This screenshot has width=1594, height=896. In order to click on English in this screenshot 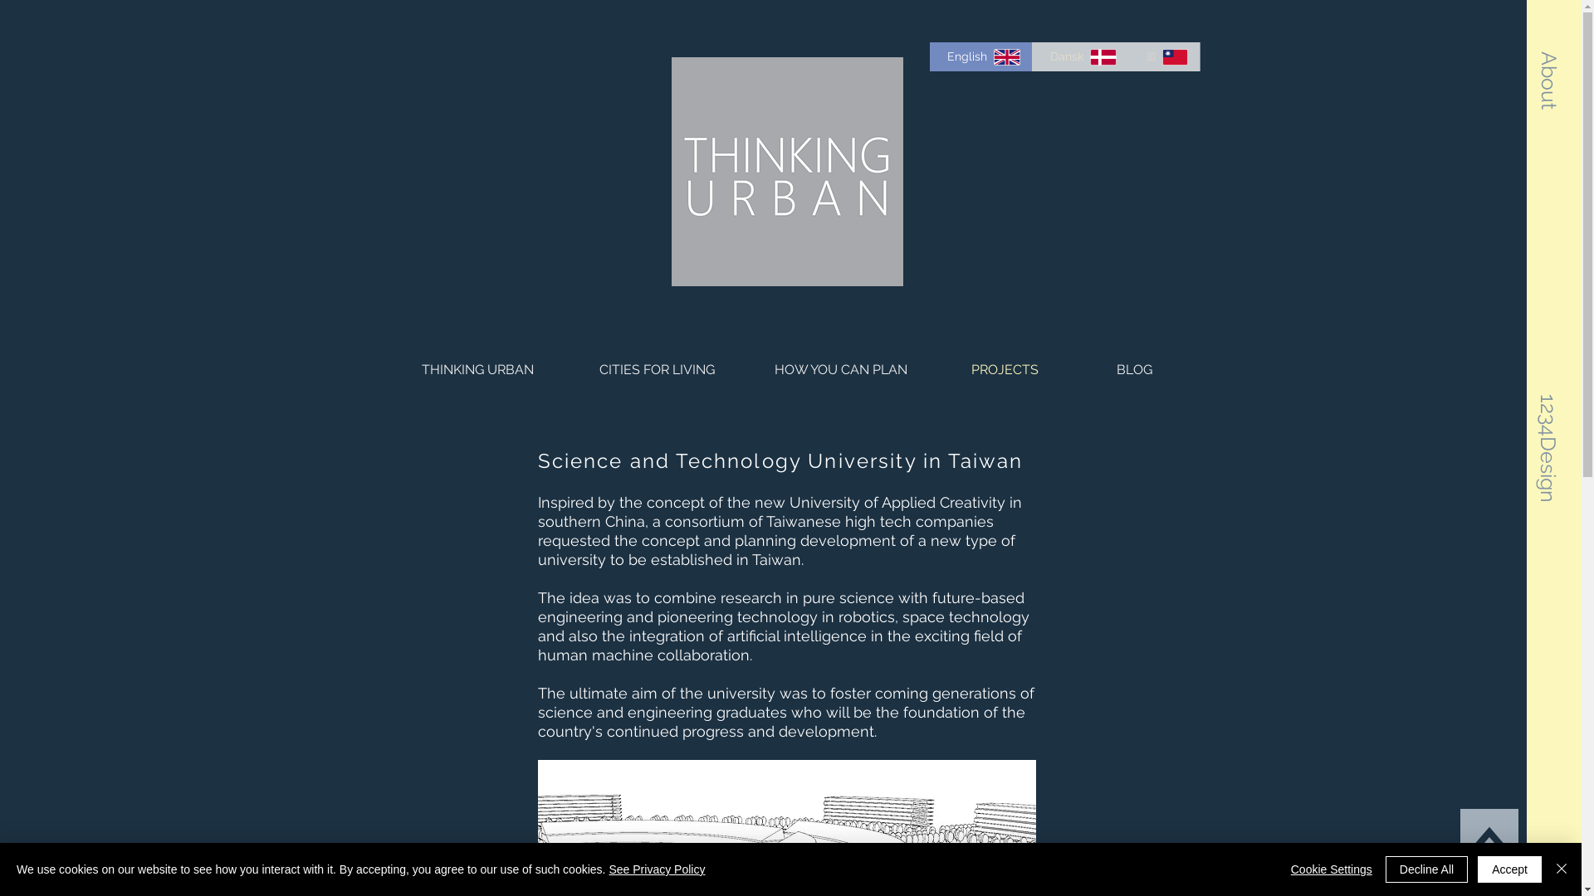, I will do `click(981, 56)`.